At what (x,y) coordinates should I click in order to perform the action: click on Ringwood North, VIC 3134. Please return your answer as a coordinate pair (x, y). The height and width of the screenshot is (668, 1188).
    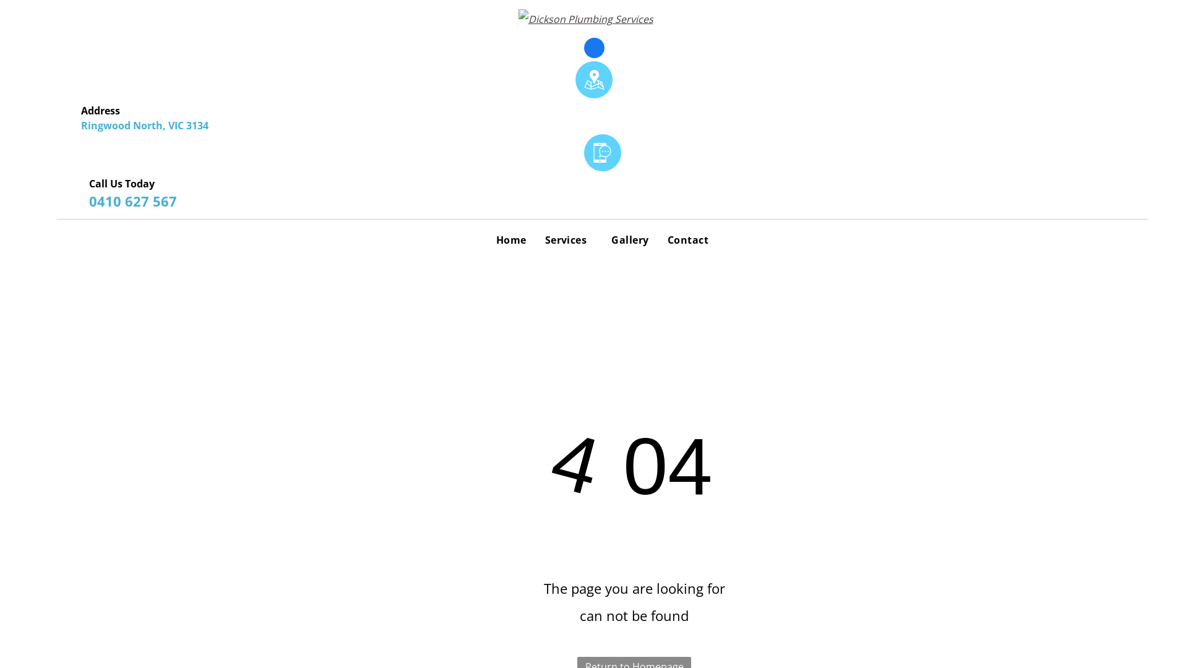
    Looking at the image, I should click on (145, 126).